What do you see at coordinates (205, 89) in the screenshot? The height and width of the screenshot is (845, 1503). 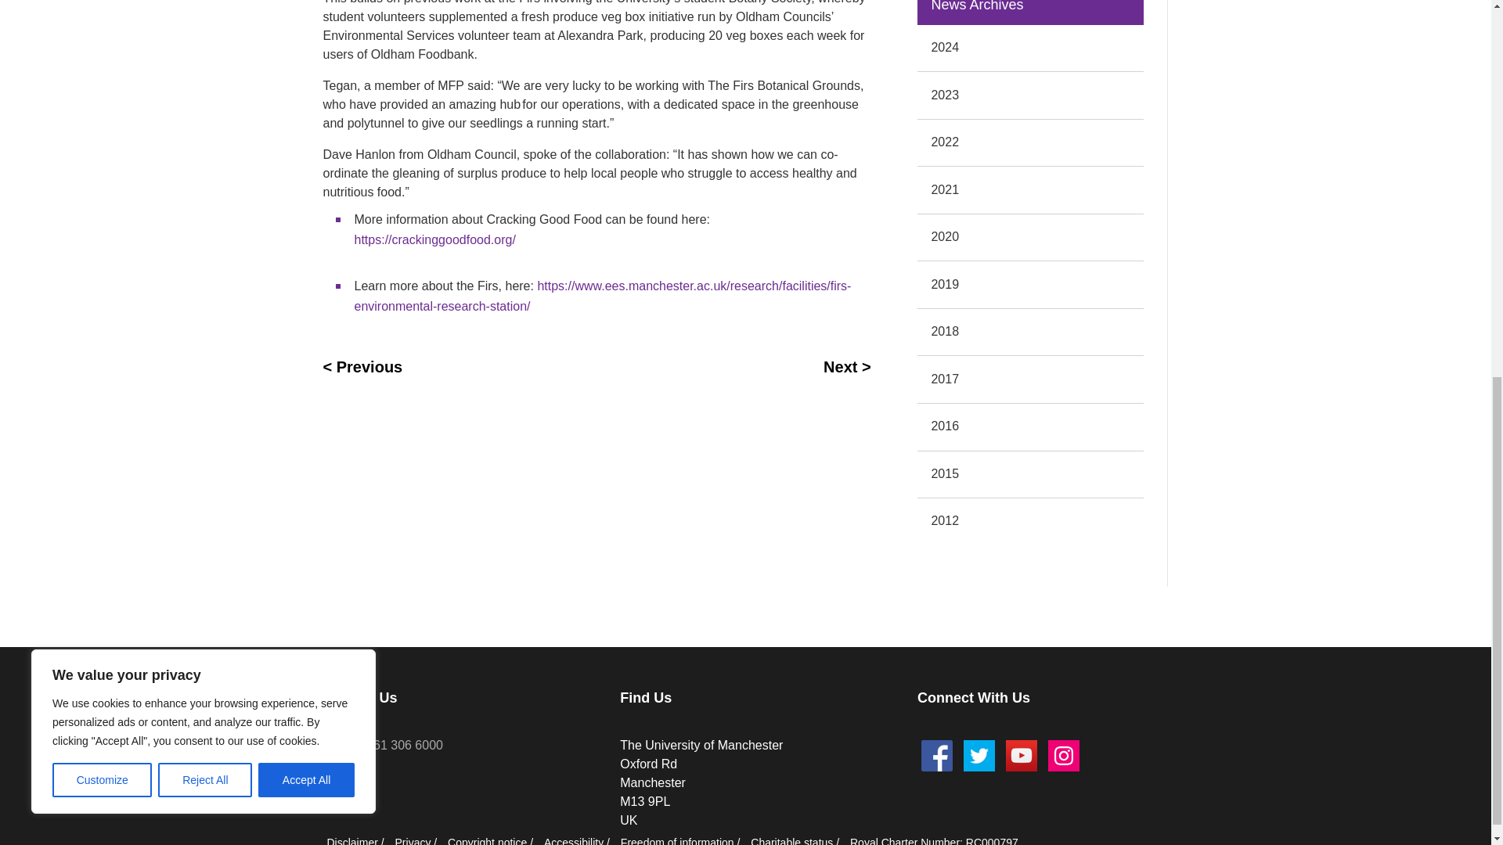 I see `Reject All` at bounding box center [205, 89].